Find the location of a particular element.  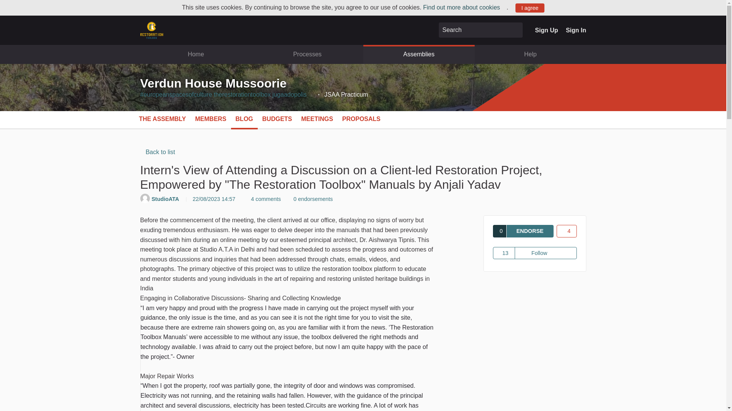

Processes is located at coordinates (307, 54).